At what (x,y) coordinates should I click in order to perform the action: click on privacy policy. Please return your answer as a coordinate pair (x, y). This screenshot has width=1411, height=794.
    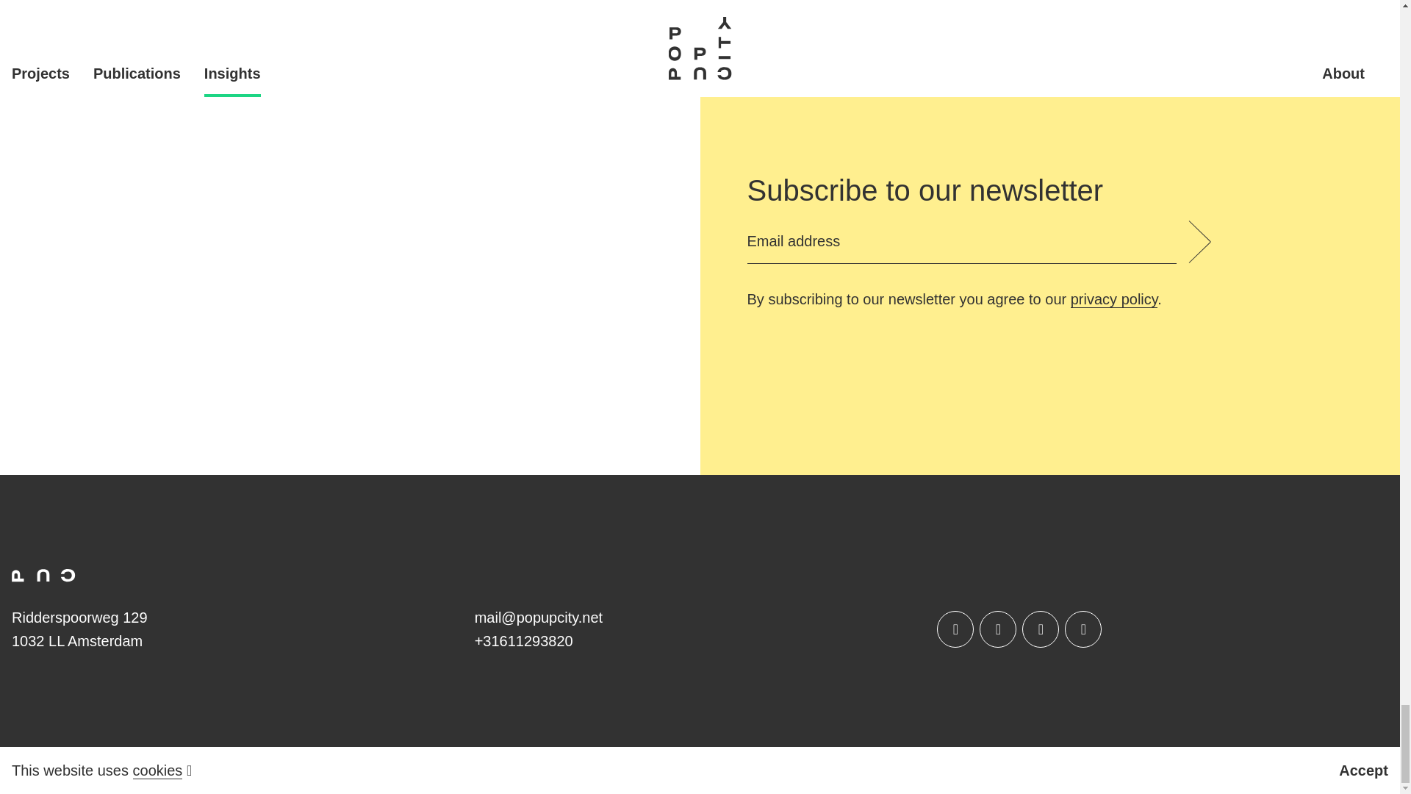
    Looking at the image, I should click on (1114, 300).